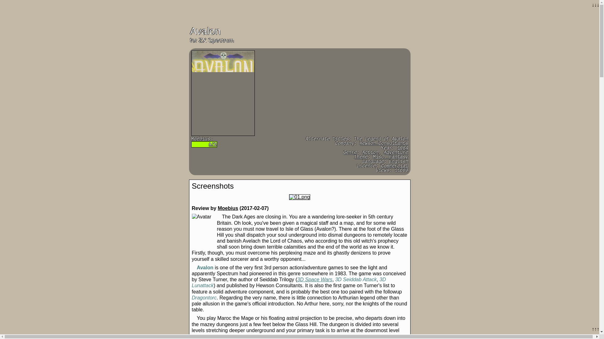 This screenshot has height=339, width=604. What do you see at coordinates (361, 157) in the screenshot?
I see `Theme` at bounding box center [361, 157].